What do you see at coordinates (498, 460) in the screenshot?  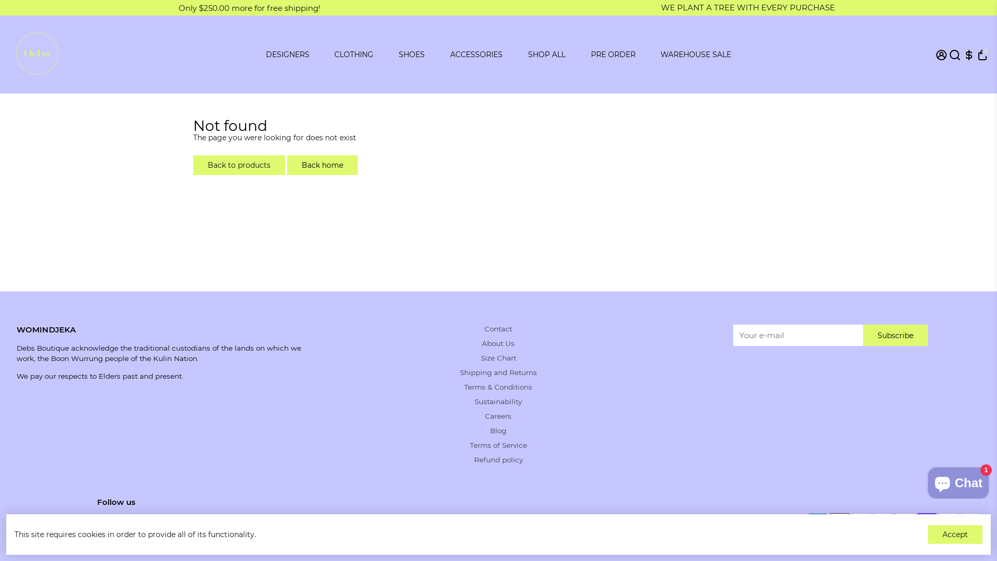 I see `Refund policy` at bounding box center [498, 460].